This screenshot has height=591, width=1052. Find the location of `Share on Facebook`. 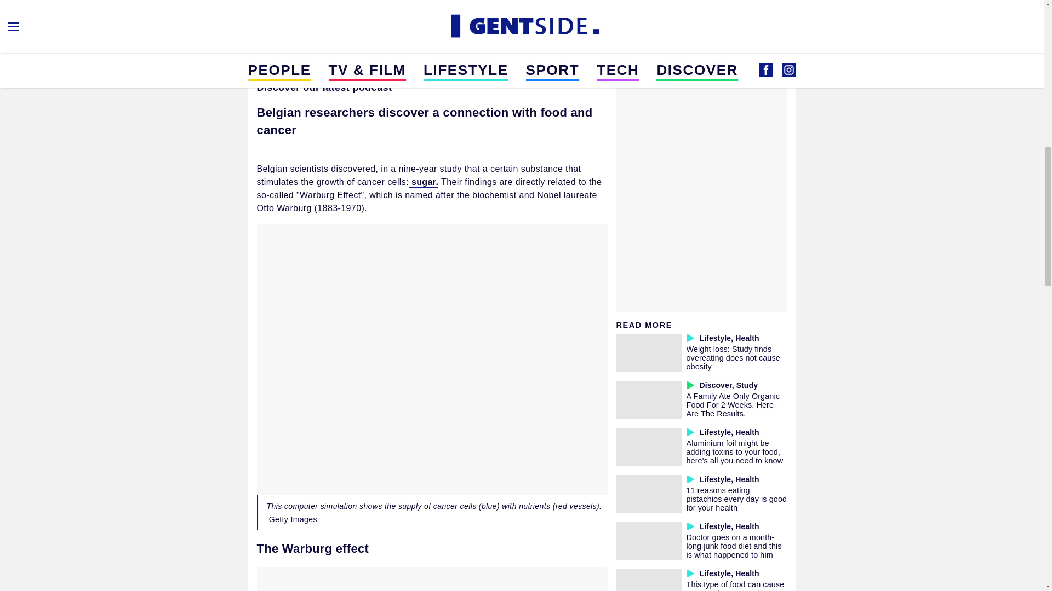

Share on Facebook is located at coordinates (274, 15).